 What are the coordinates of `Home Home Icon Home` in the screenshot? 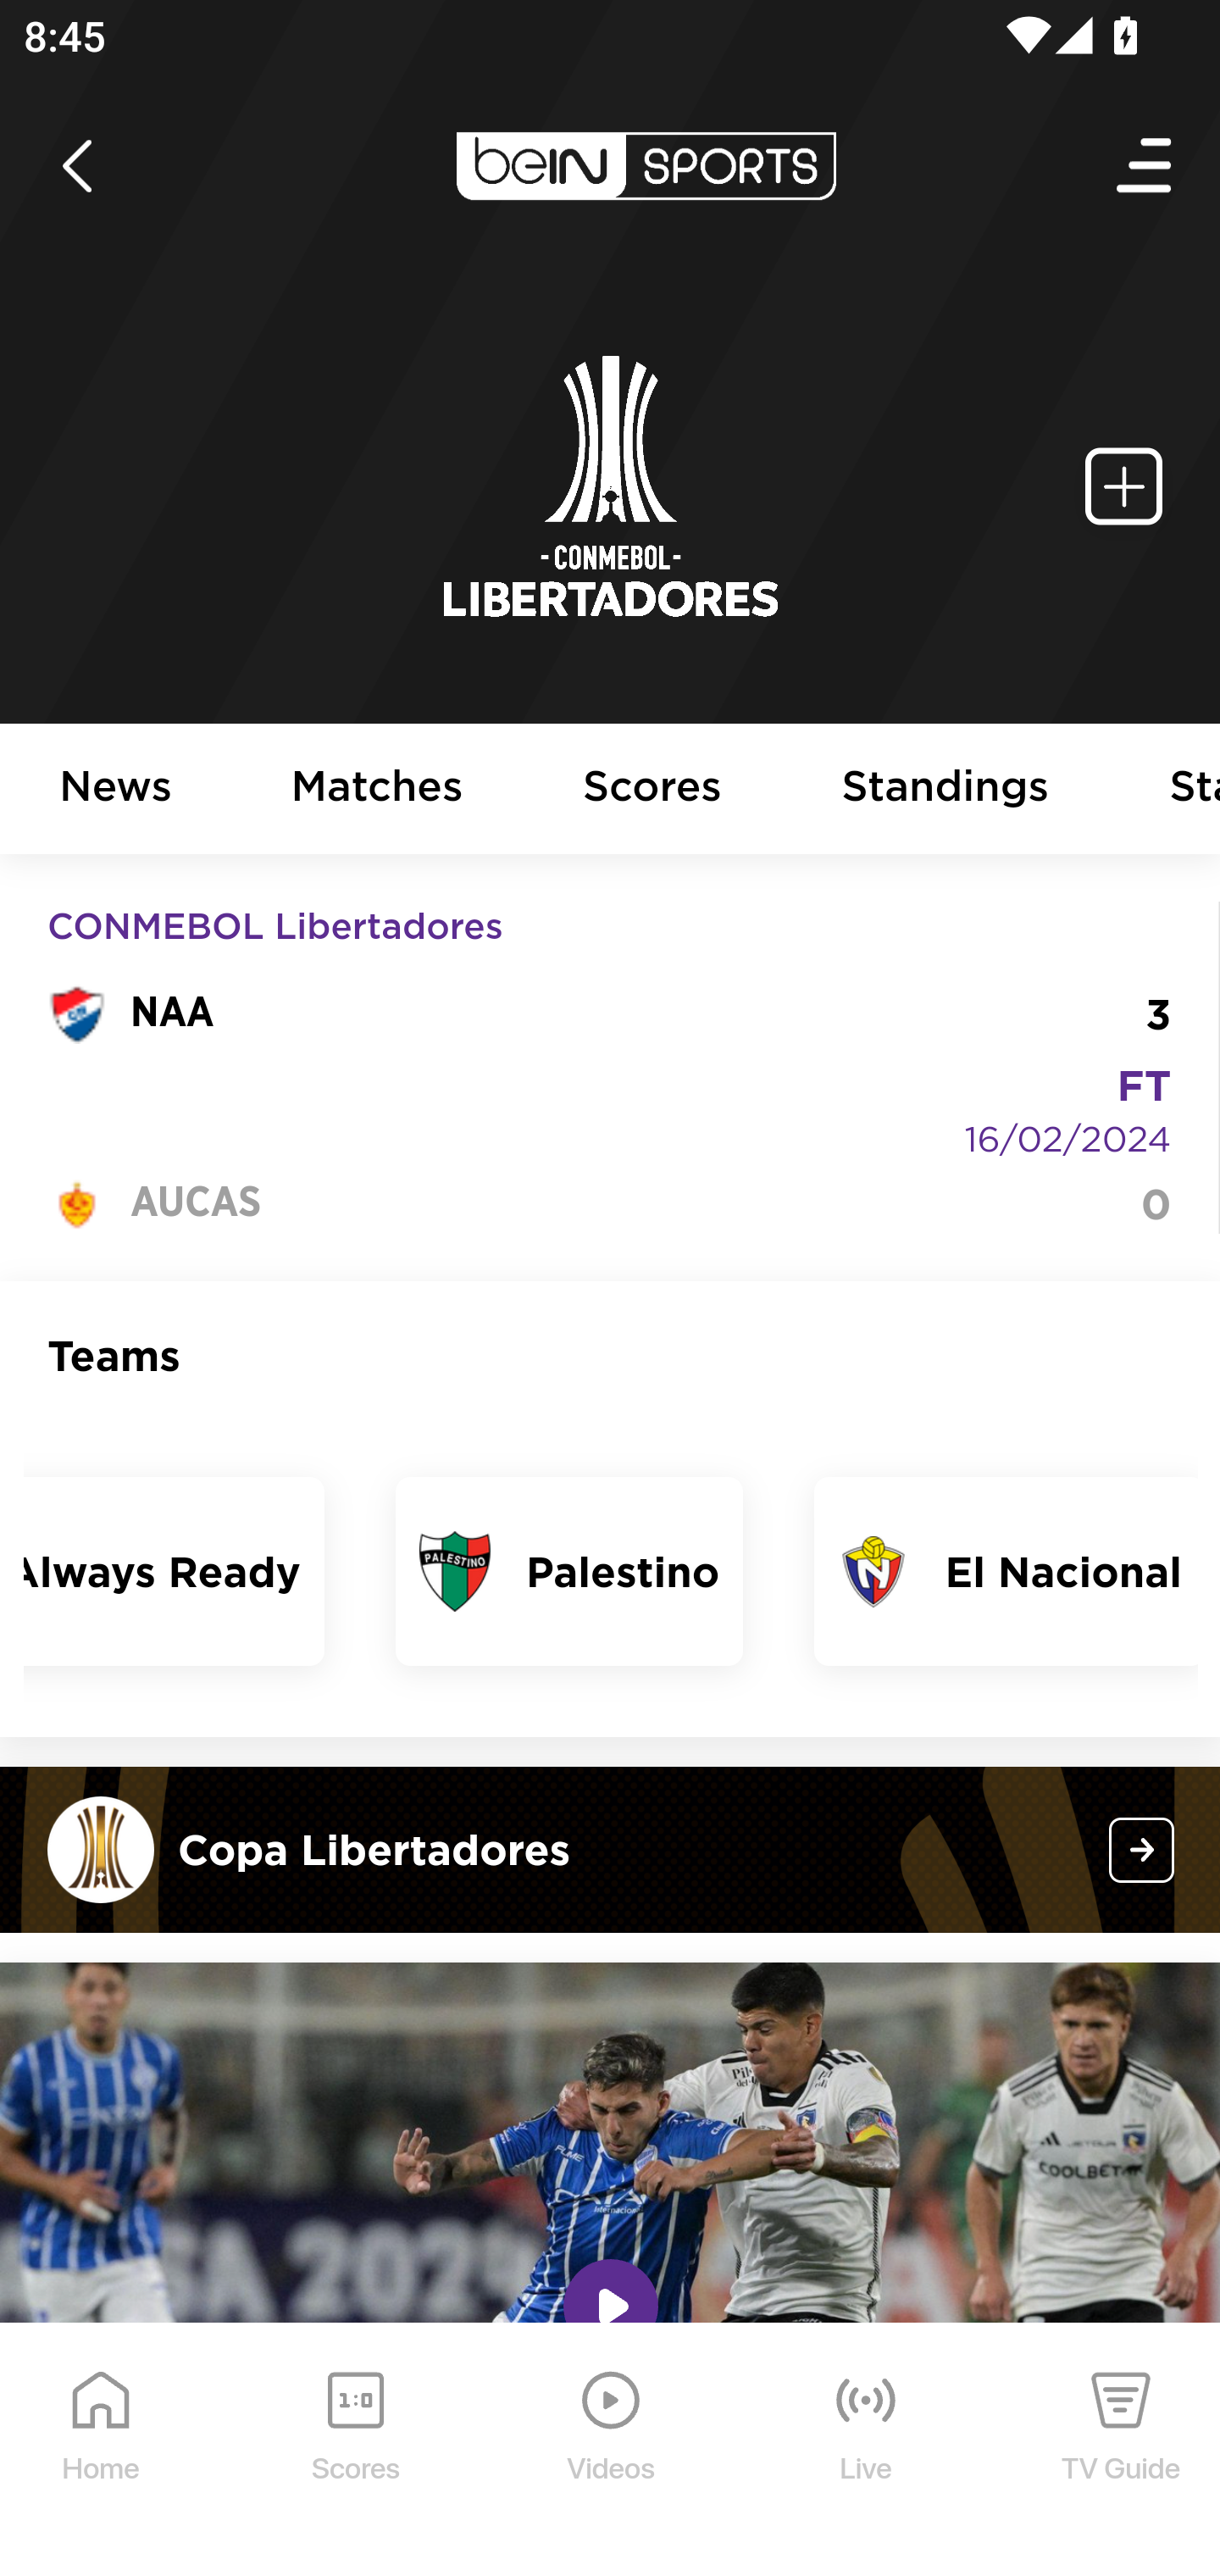 It's located at (102, 2451).